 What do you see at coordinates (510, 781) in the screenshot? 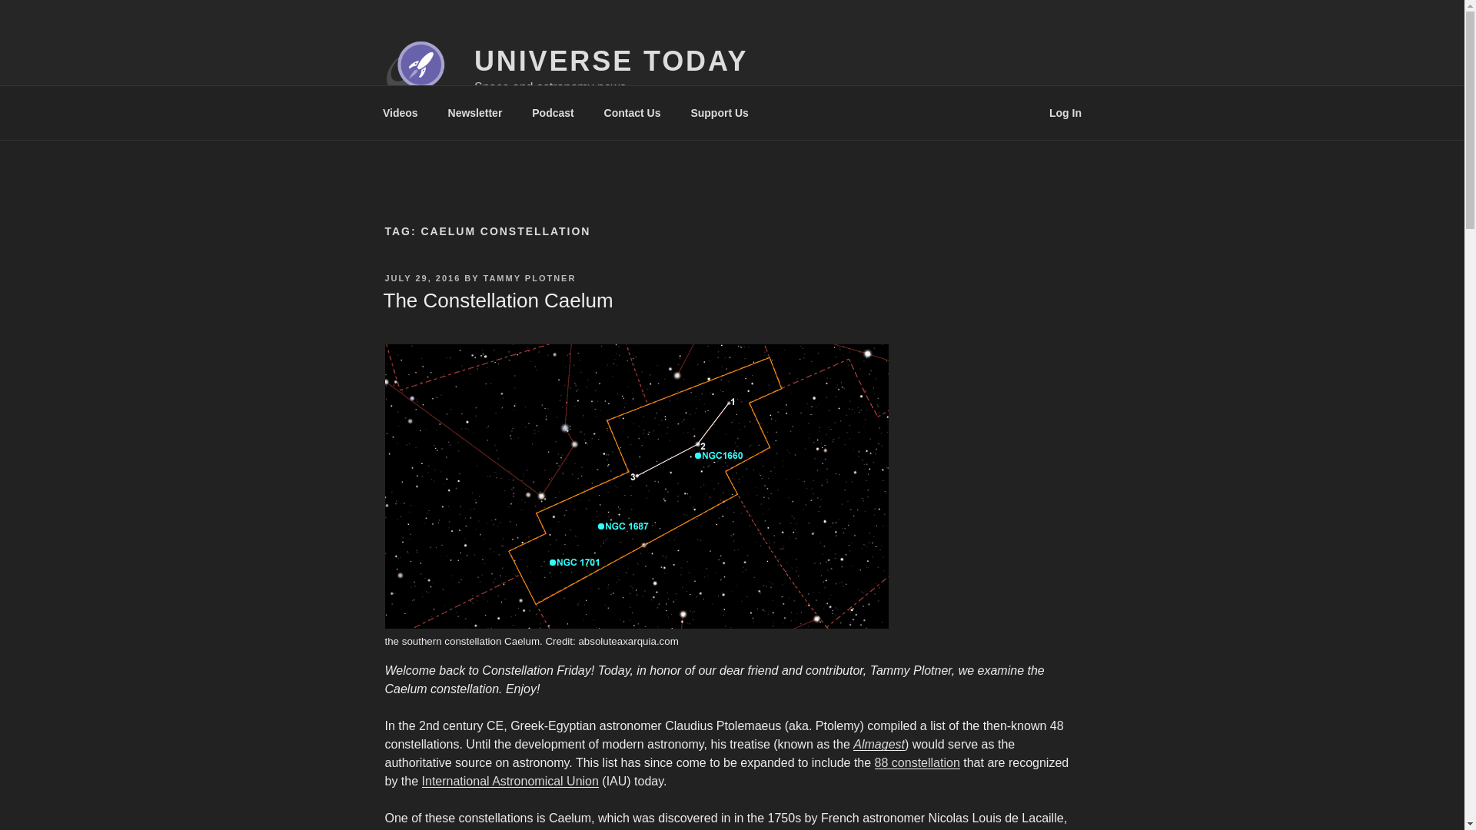
I see `International Astronomical Union` at bounding box center [510, 781].